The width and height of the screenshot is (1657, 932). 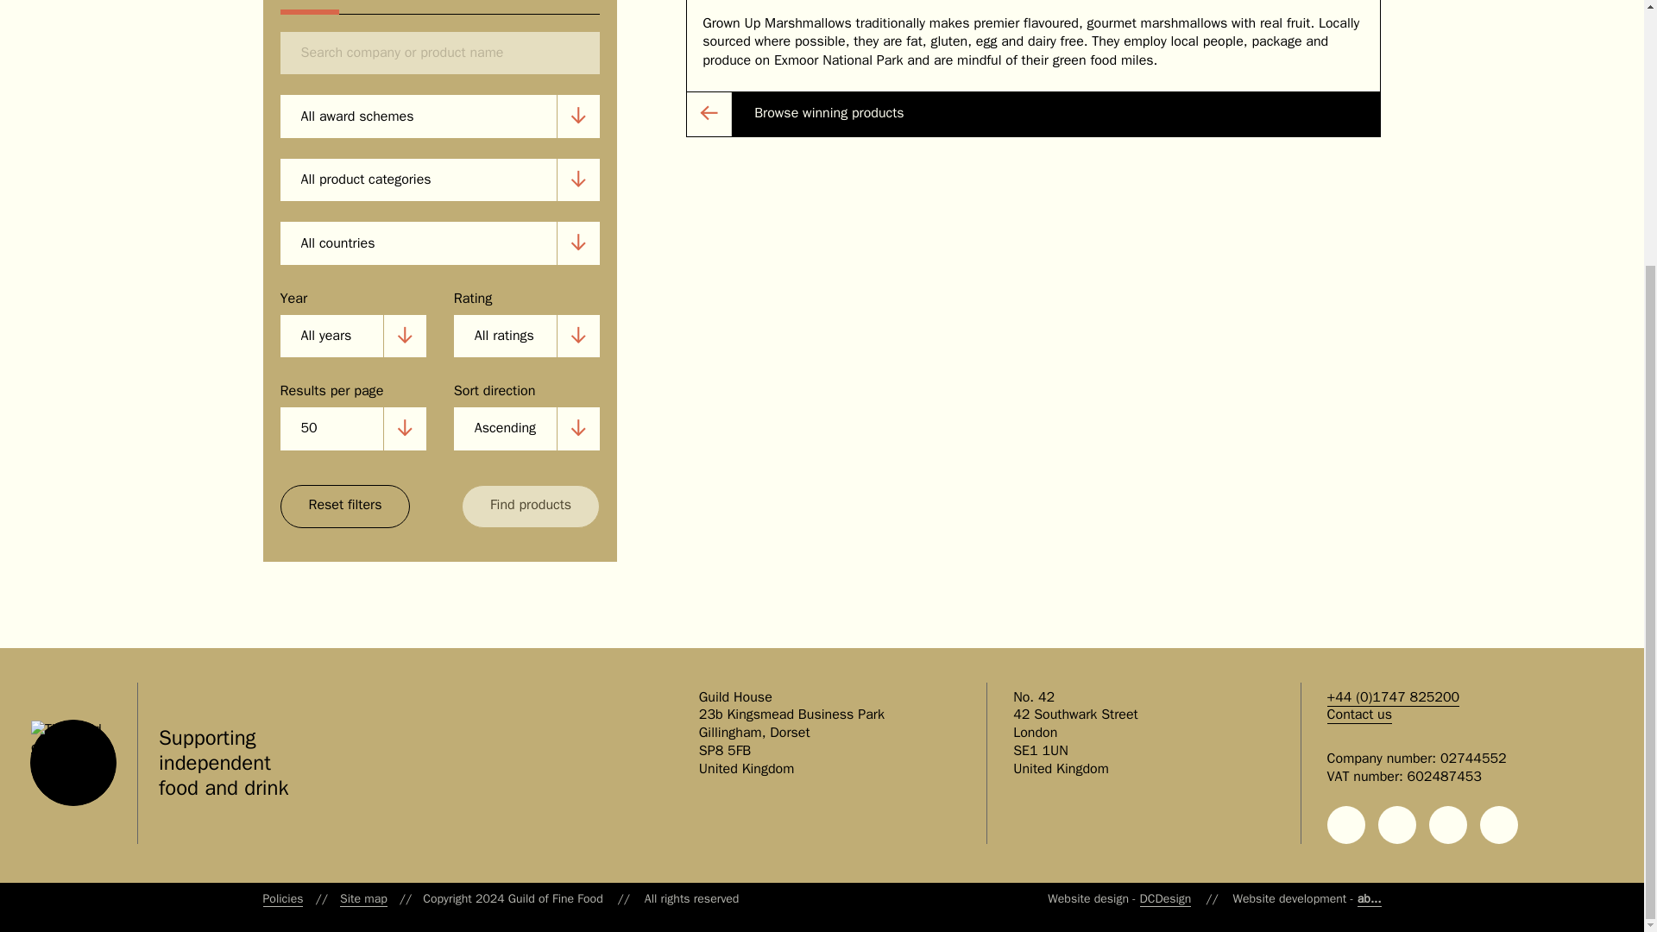 I want to click on Policies, so click(x=282, y=898).